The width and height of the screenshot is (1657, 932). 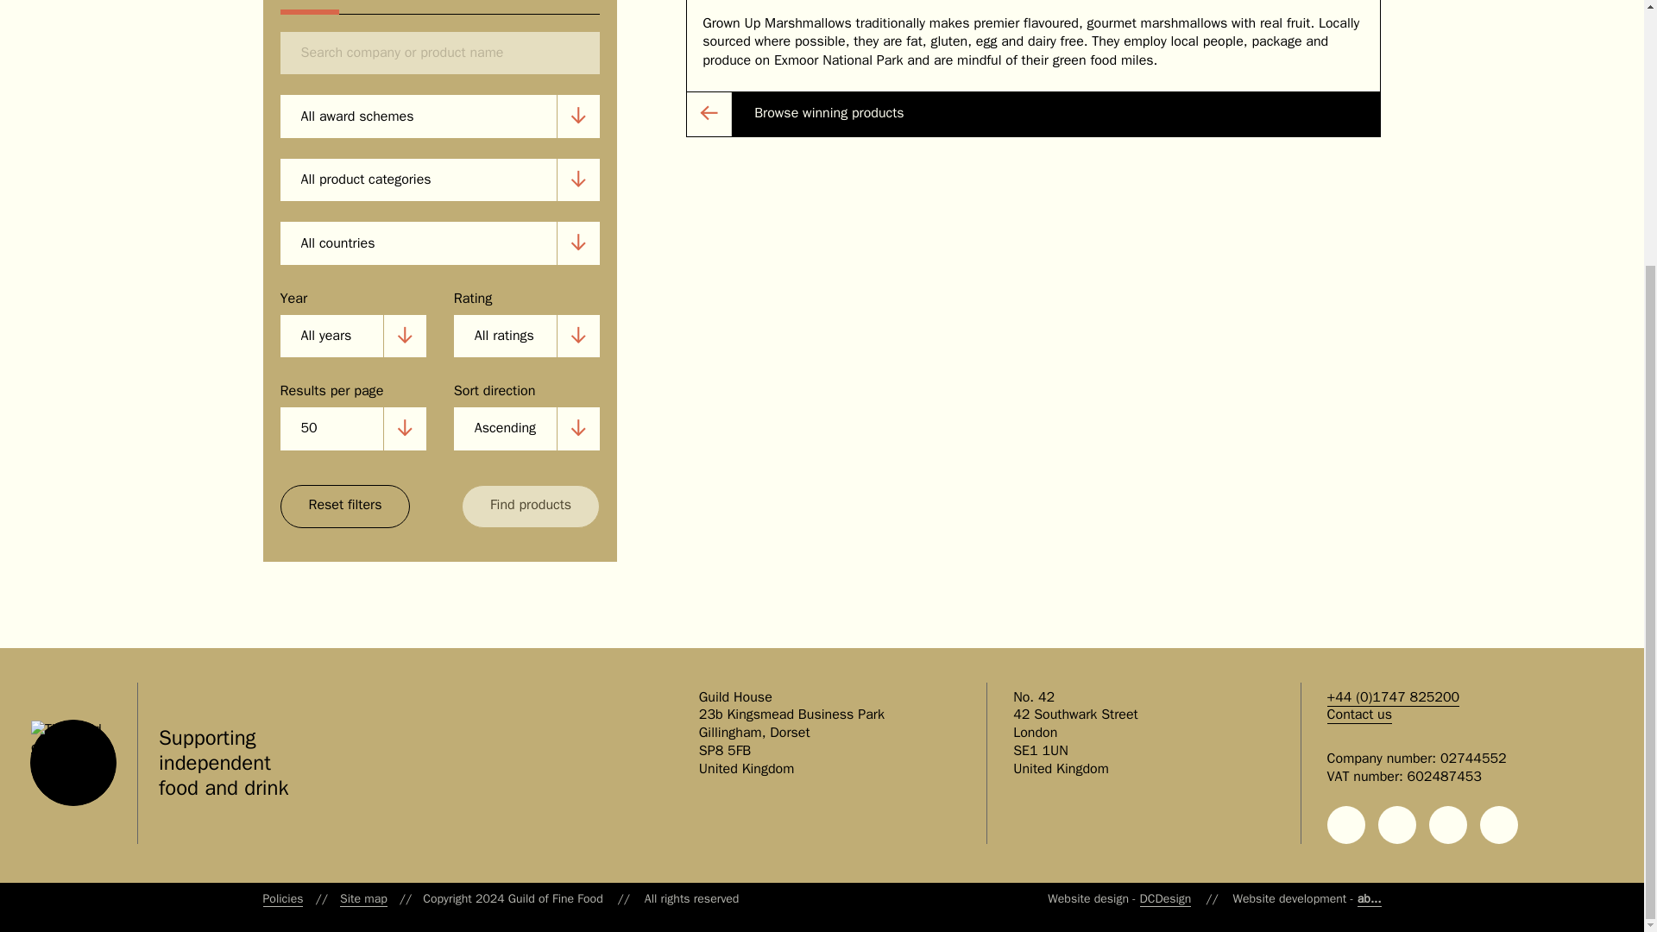 I want to click on Policies, so click(x=282, y=898).